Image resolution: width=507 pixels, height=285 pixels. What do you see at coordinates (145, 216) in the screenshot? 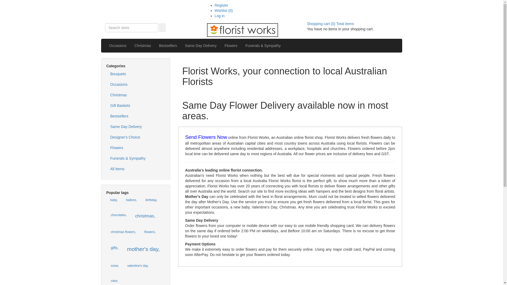
I see `christmas,` at bounding box center [145, 216].